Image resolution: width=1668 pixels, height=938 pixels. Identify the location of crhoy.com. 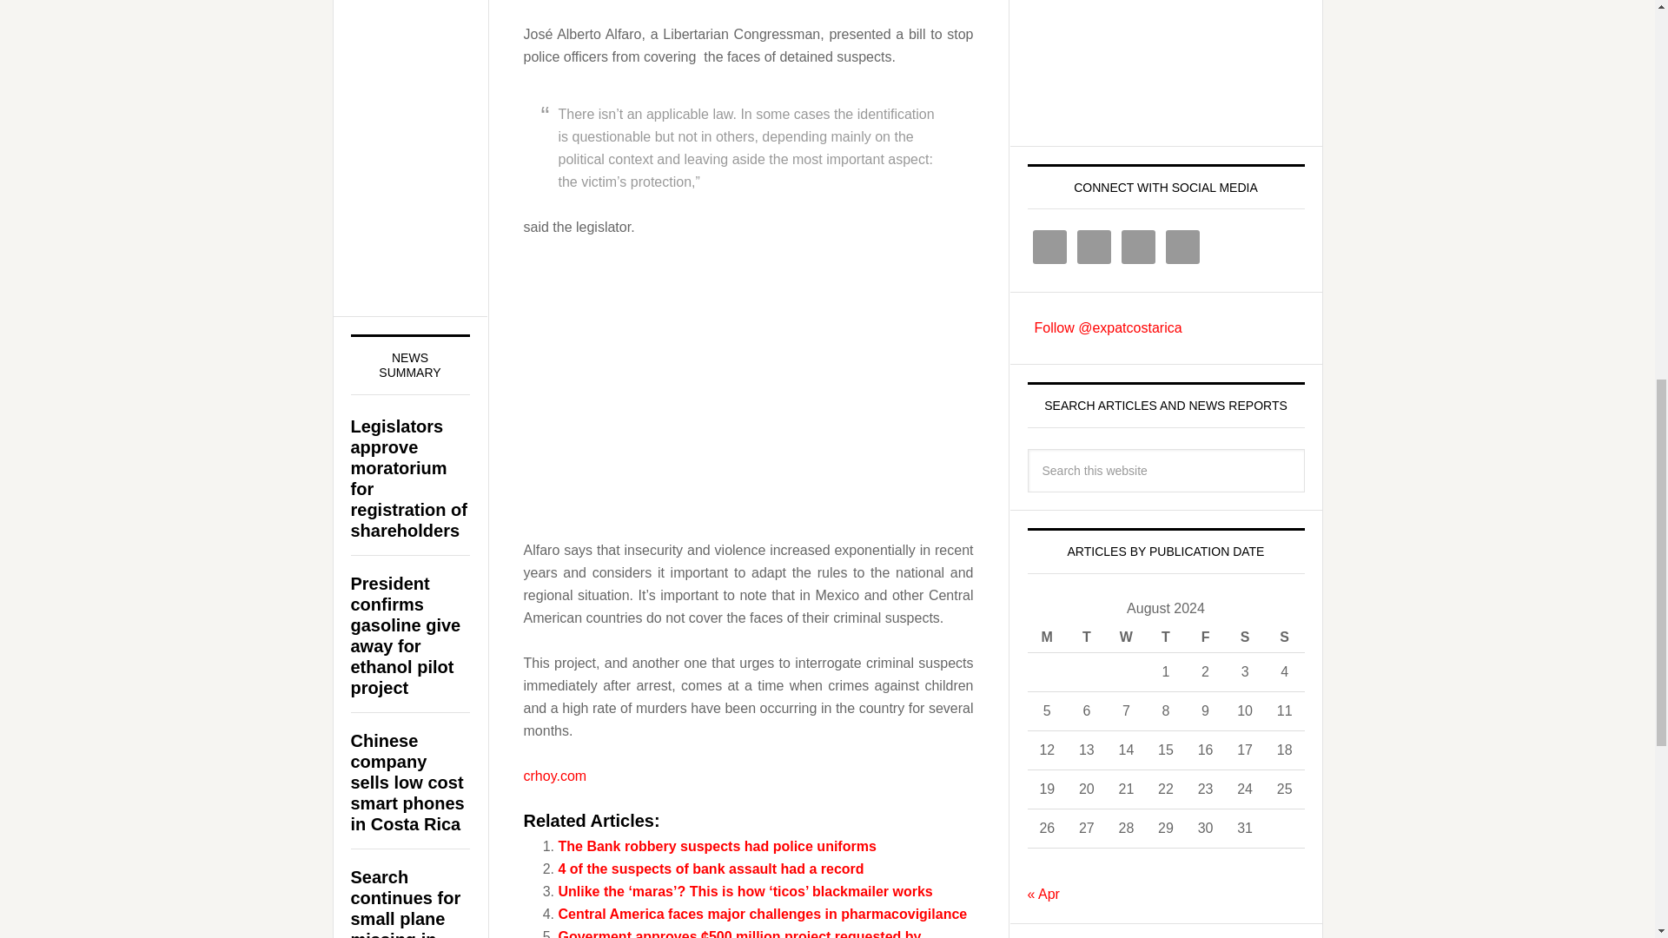
(554, 775).